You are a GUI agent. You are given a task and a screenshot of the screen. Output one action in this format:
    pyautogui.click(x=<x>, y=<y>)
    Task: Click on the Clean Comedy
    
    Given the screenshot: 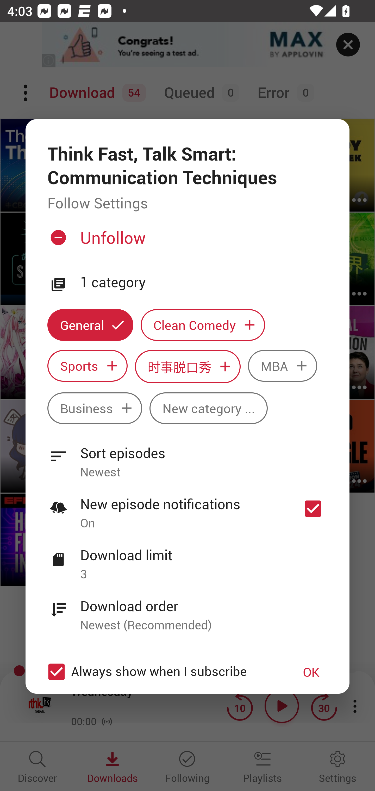 What is the action you would take?
    pyautogui.click(x=203, y=325)
    